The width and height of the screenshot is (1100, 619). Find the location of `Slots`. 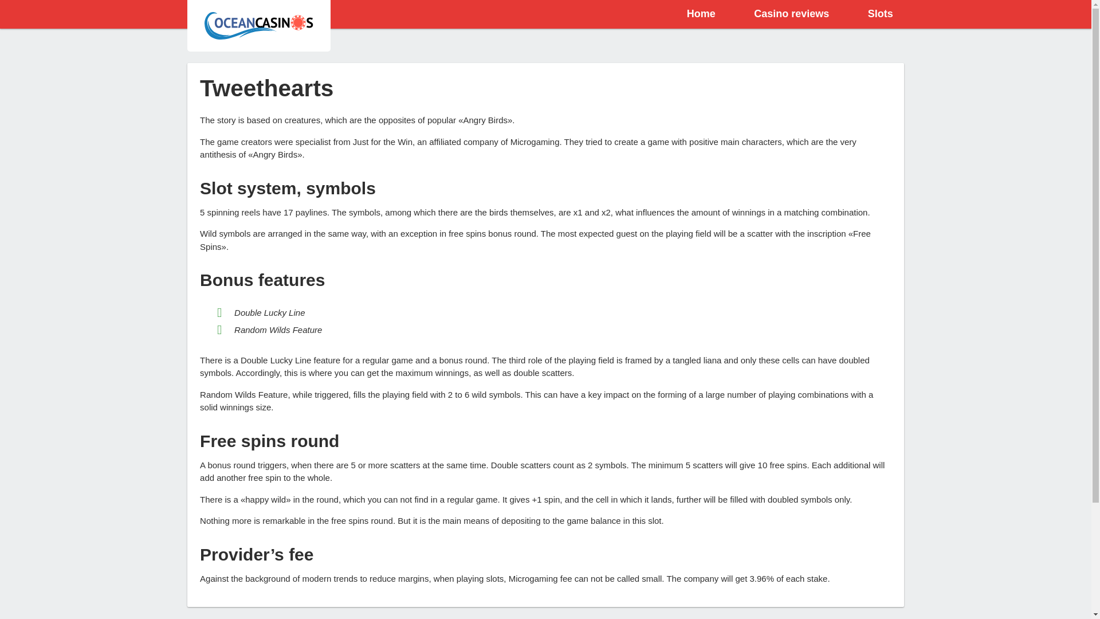

Slots is located at coordinates (880, 14).